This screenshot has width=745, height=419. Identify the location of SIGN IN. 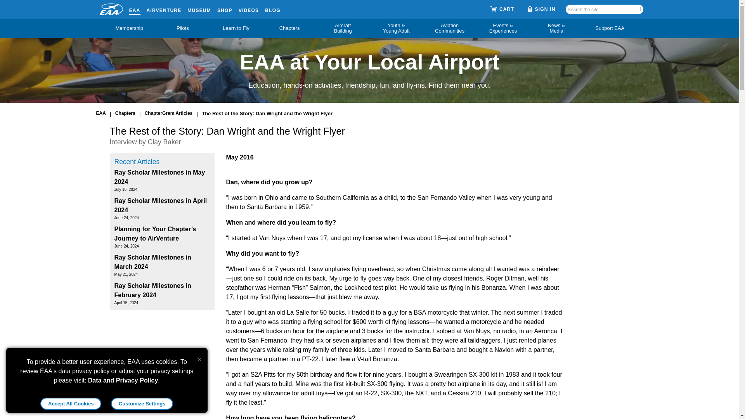
(542, 9).